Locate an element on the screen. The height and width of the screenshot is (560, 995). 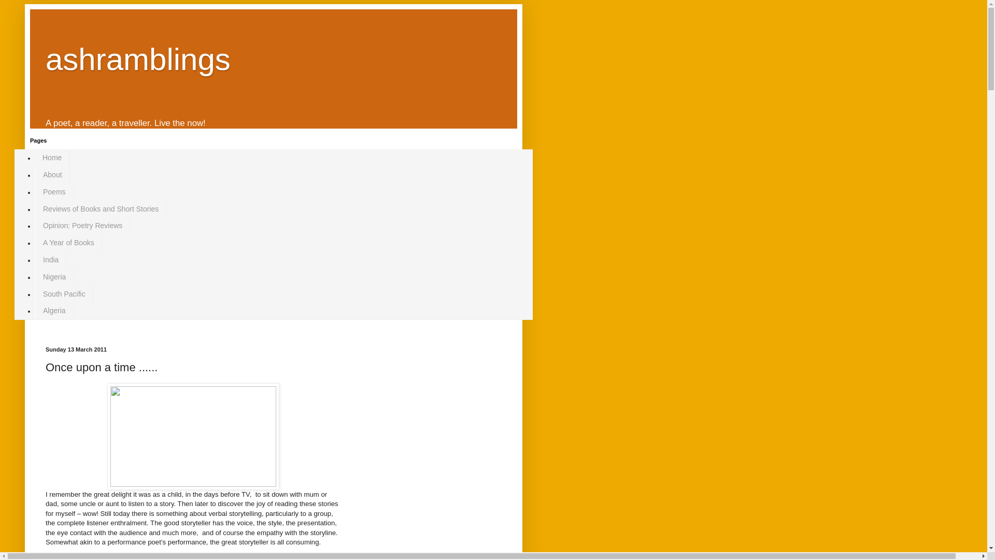
Nigeria is located at coordinates (54, 276).